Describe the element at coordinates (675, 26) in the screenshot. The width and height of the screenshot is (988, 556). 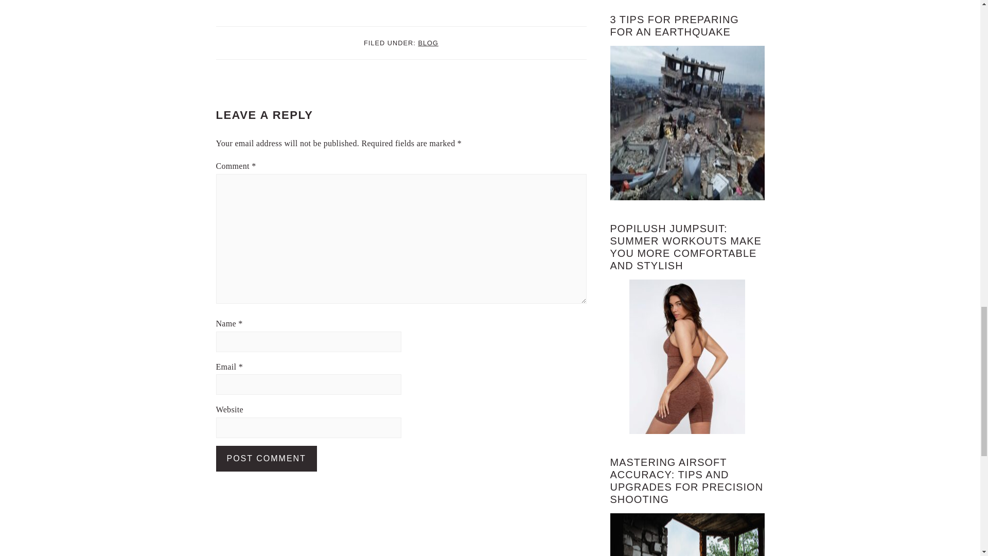
I see `3 TIPS FOR PREPARING FOR AN EARTHQUAKE` at that location.